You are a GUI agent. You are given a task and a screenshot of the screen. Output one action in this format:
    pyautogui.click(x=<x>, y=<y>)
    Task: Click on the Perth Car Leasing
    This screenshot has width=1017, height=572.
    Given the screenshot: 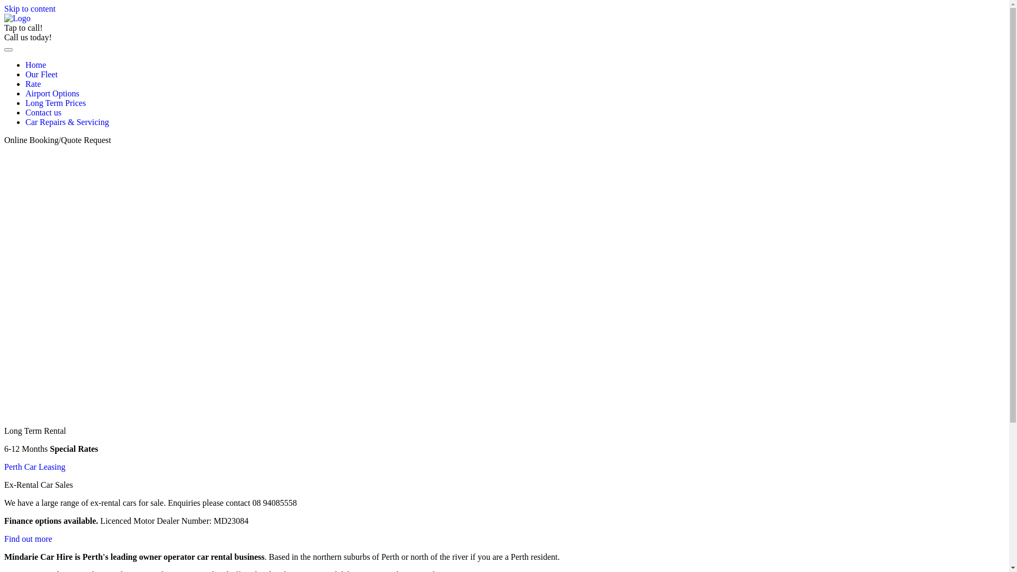 What is the action you would take?
    pyautogui.click(x=35, y=467)
    